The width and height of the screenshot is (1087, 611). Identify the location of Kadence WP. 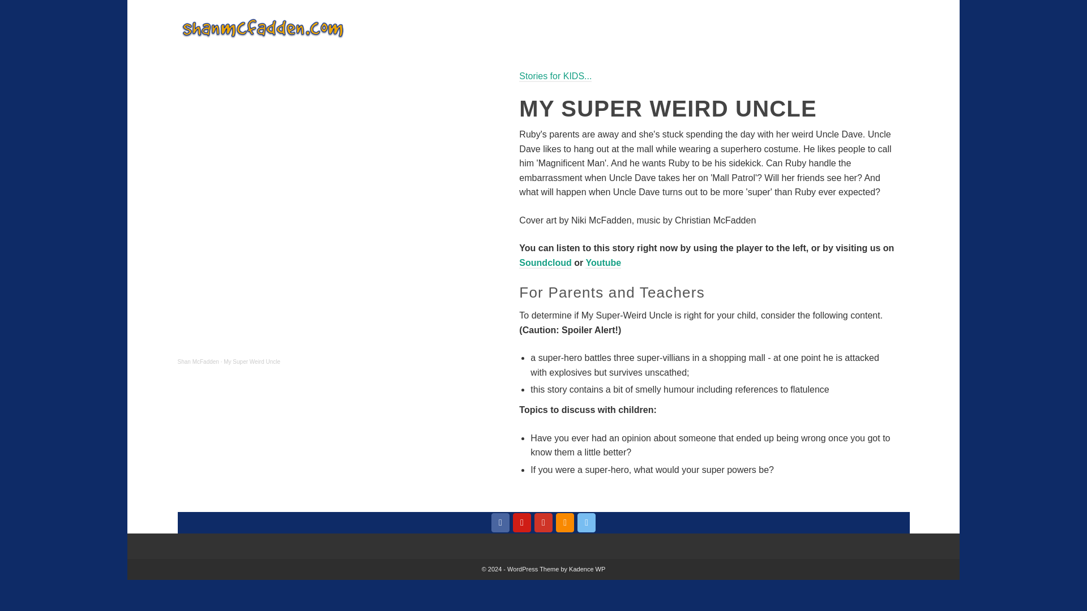
(587, 569).